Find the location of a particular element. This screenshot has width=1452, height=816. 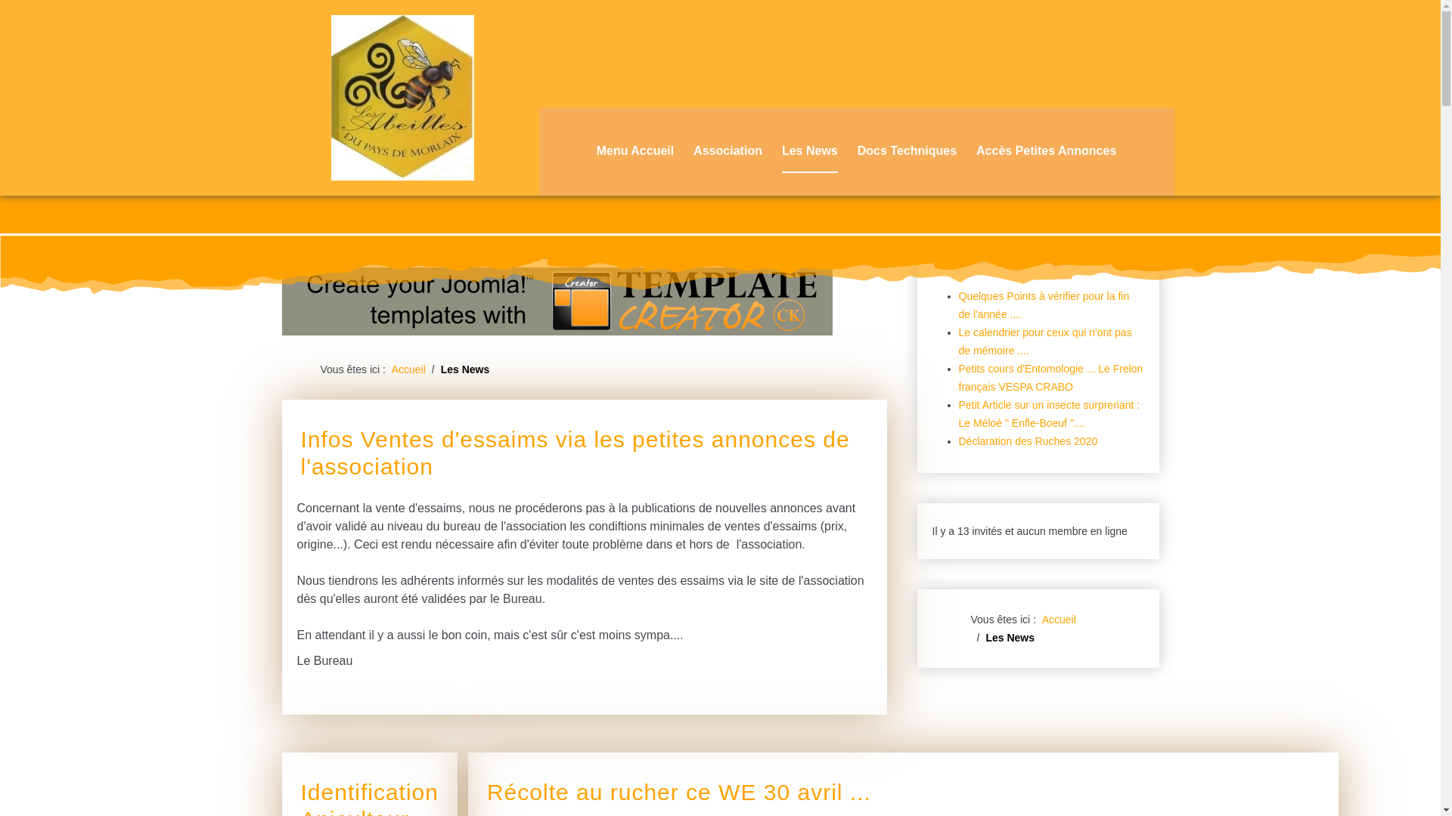

Les News is located at coordinates (810, 152).